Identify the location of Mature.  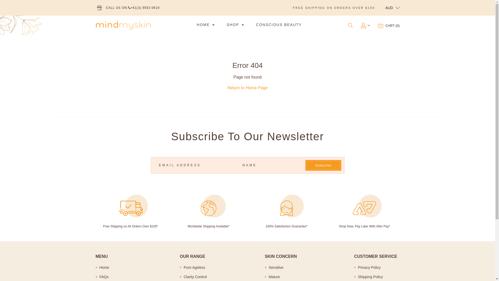
(283, 277).